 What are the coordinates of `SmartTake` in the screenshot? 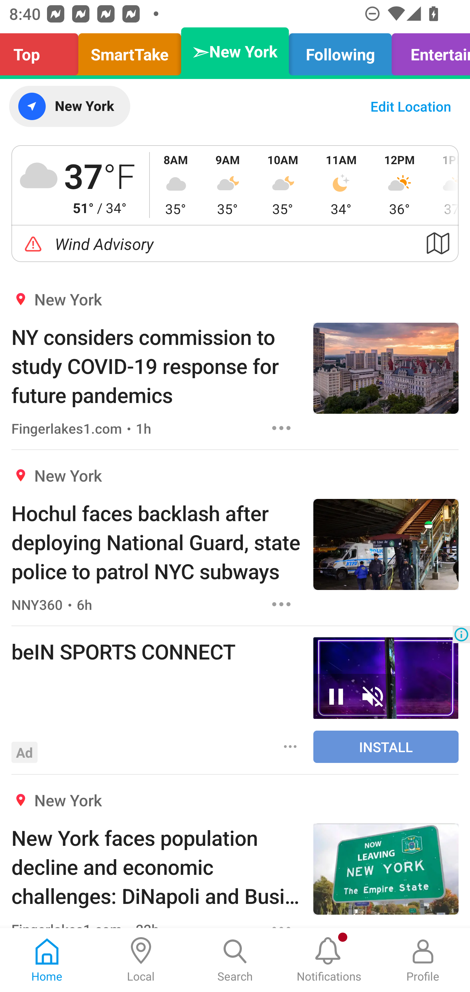 It's located at (130, 52).